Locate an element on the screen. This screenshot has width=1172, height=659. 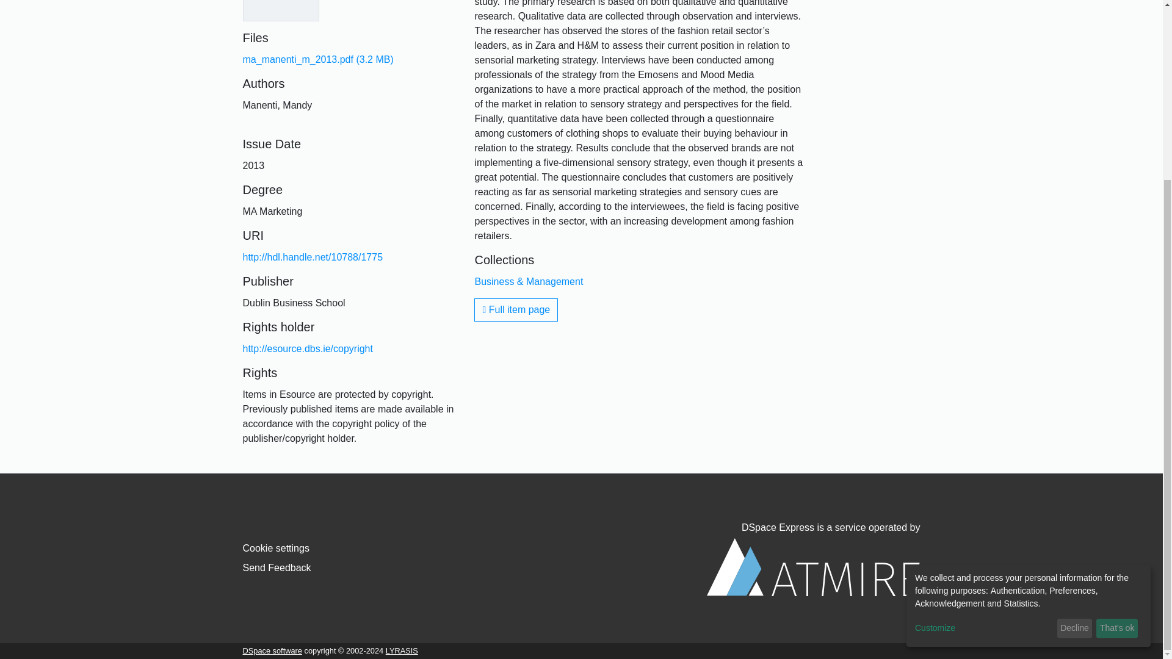
Decline is located at coordinates (1074, 389).